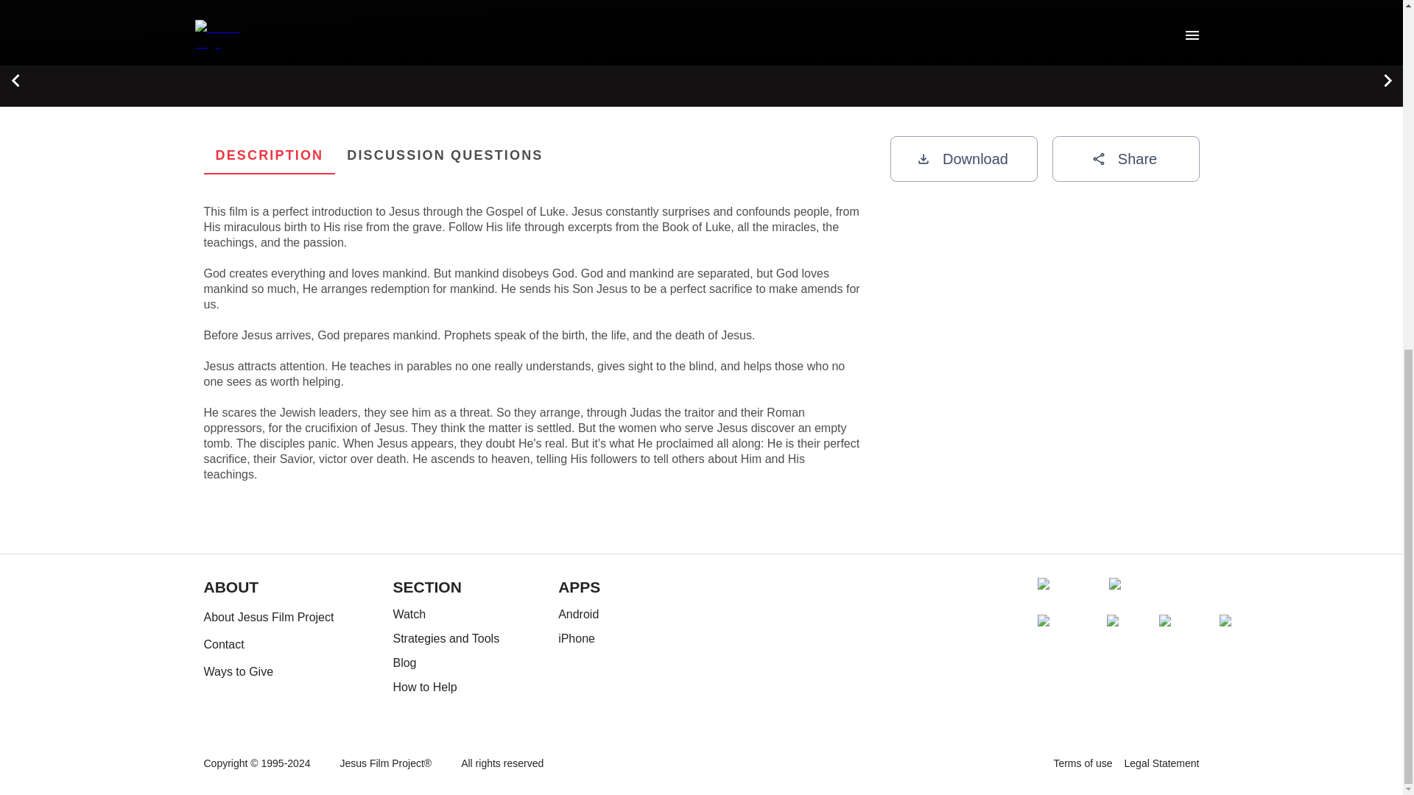  I want to click on Ways to Give, so click(446, 639).